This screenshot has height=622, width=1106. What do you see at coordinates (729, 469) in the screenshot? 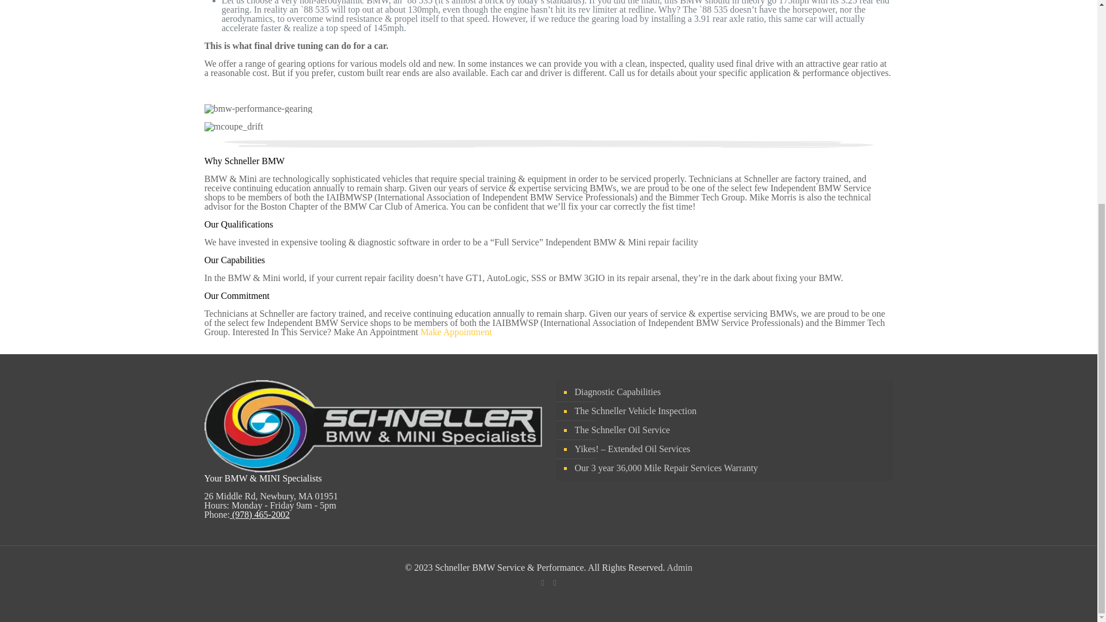
I see `Our 3 year 36,000 Mile Repair Services Warranty` at bounding box center [729, 469].